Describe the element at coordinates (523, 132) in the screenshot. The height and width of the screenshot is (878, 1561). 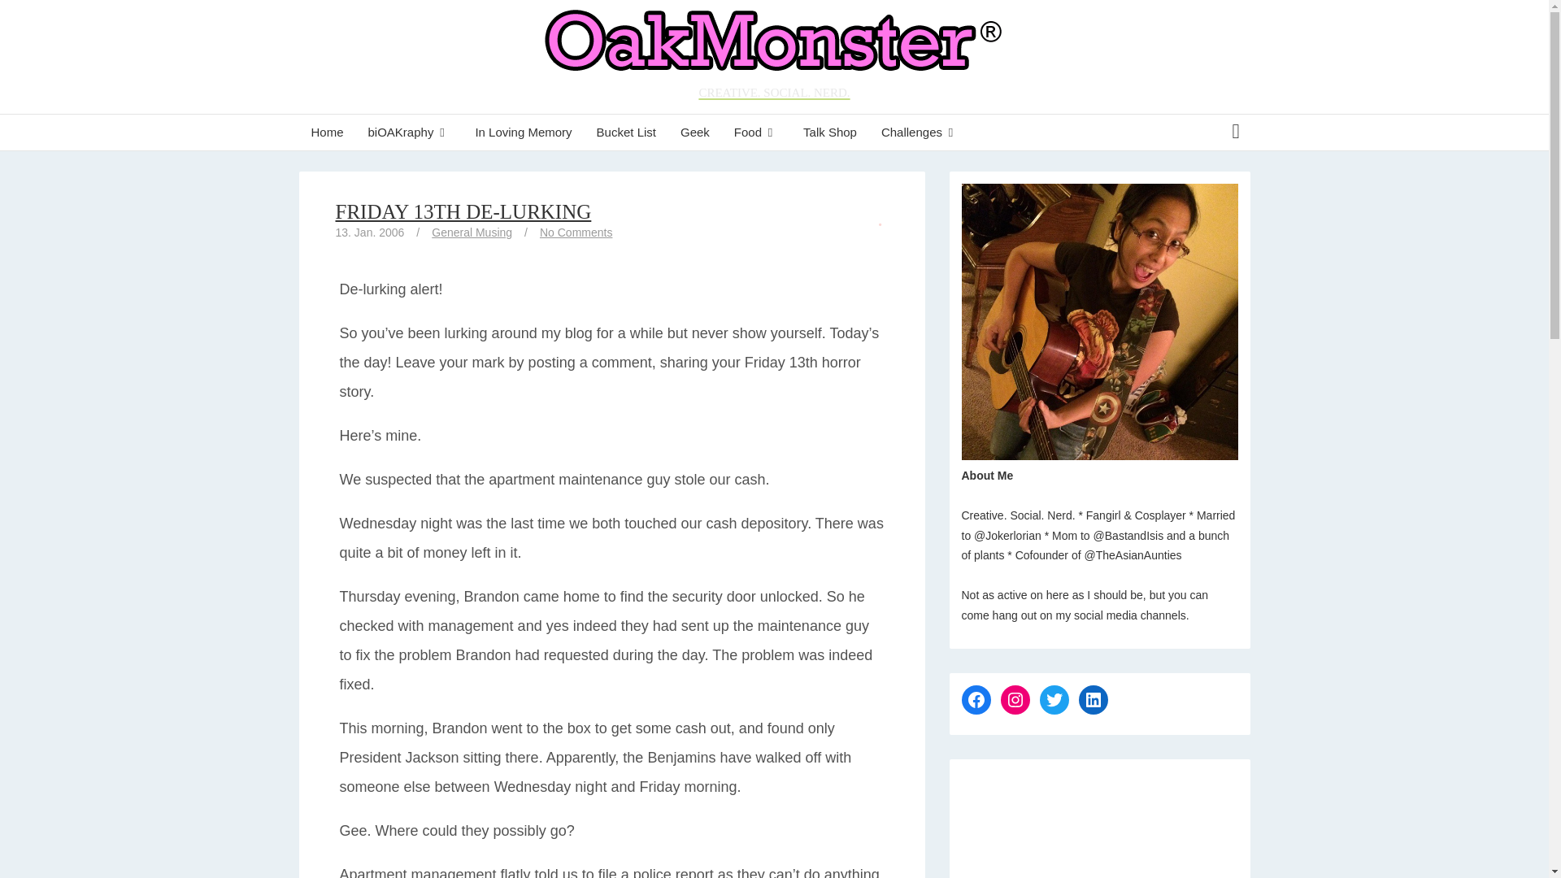
I see `In Loving Memory` at that location.